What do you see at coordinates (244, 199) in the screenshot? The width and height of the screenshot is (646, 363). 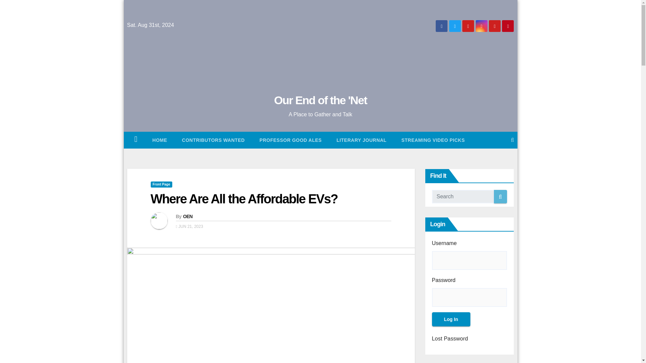 I see `Where Are All the Affordable EVs?` at bounding box center [244, 199].